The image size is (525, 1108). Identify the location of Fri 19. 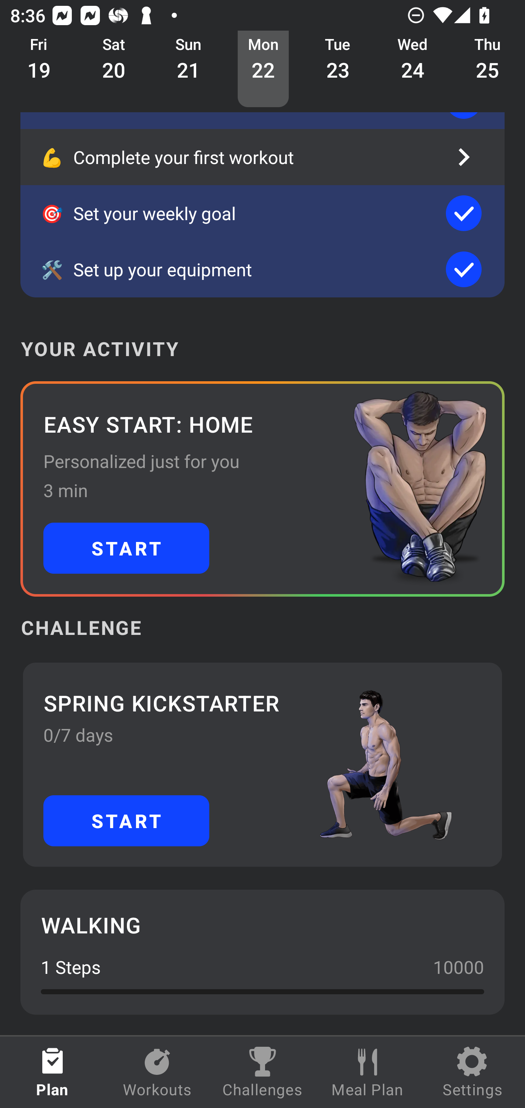
(39, 69).